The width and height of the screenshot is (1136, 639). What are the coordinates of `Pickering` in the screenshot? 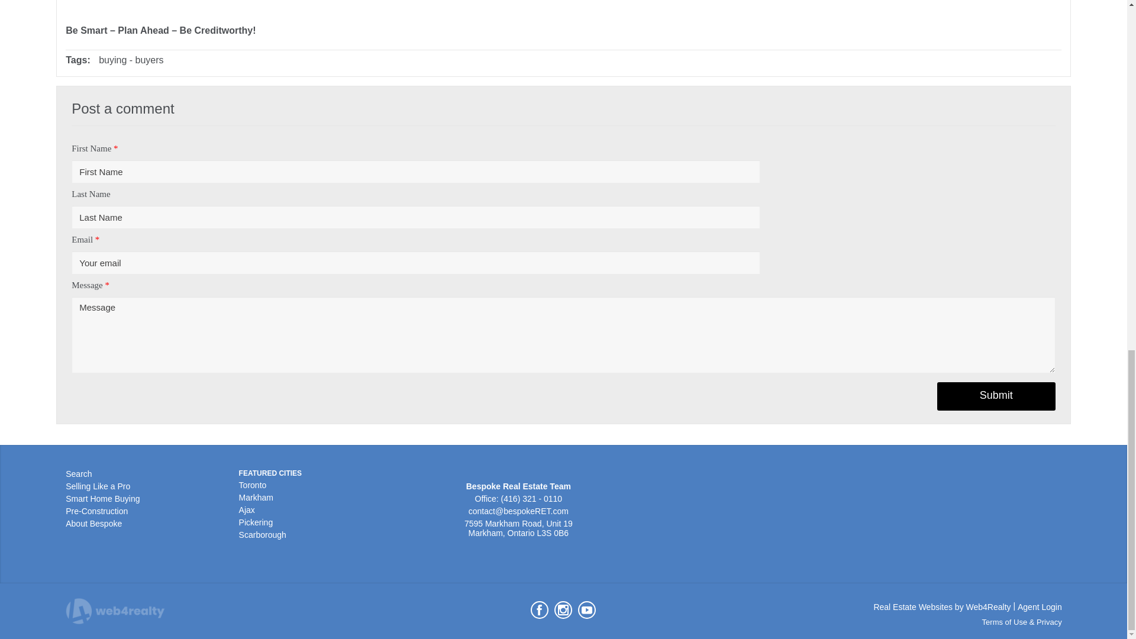 It's located at (256, 522).